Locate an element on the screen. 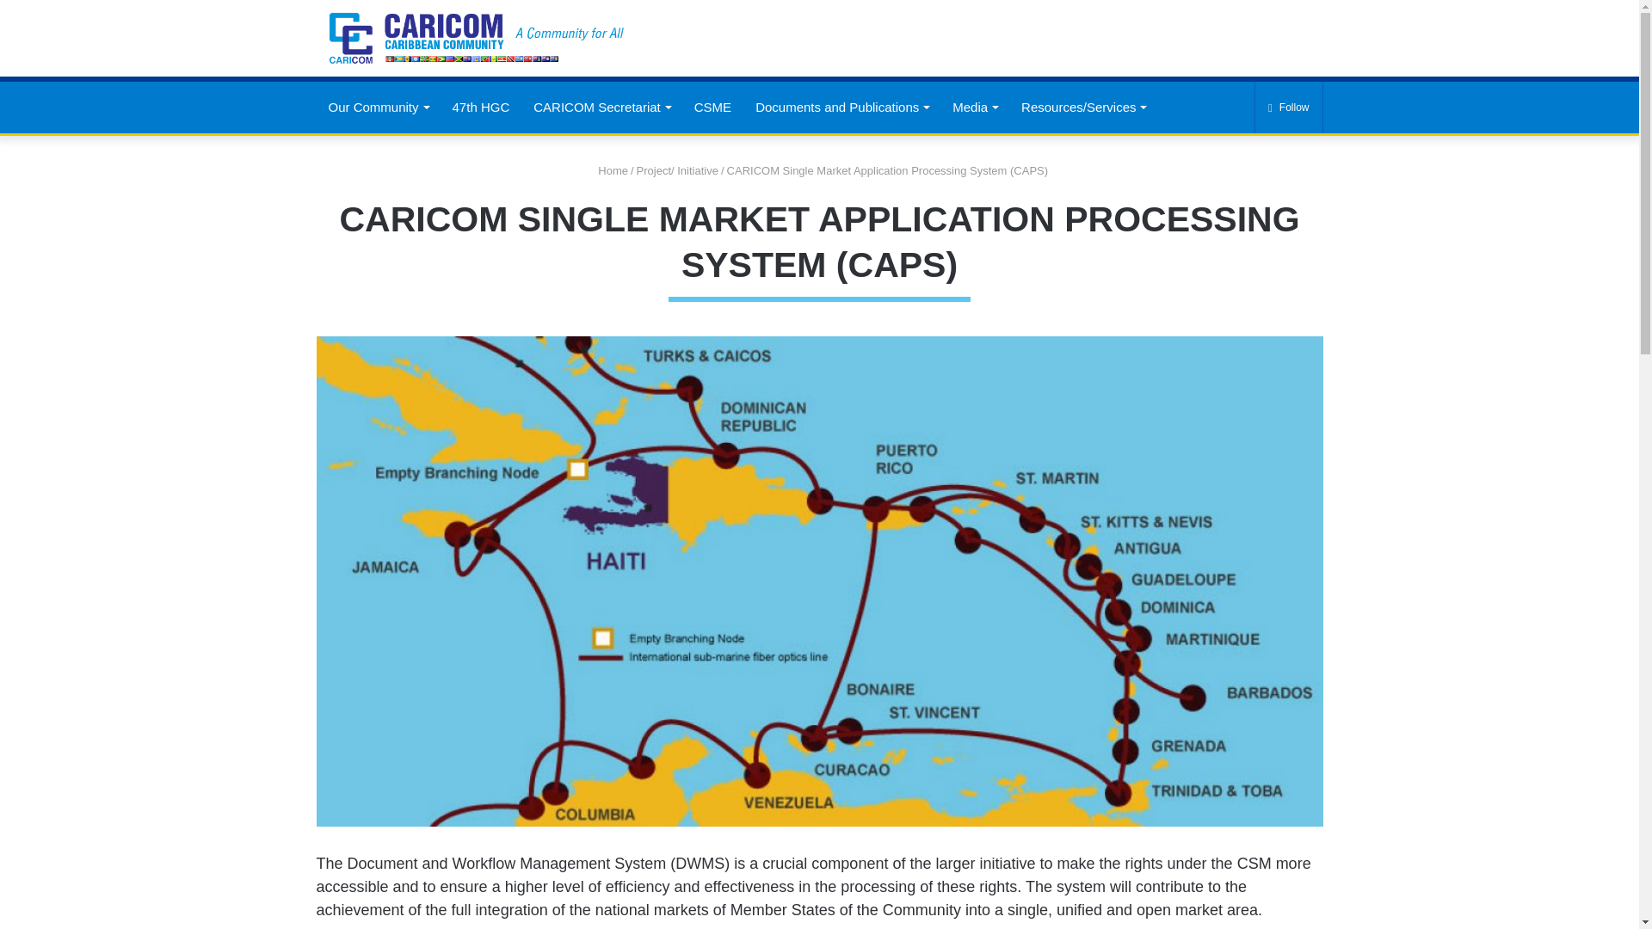 Image resolution: width=1652 pixels, height=929 pixels. Our Community is located at coordinates (379, 108).